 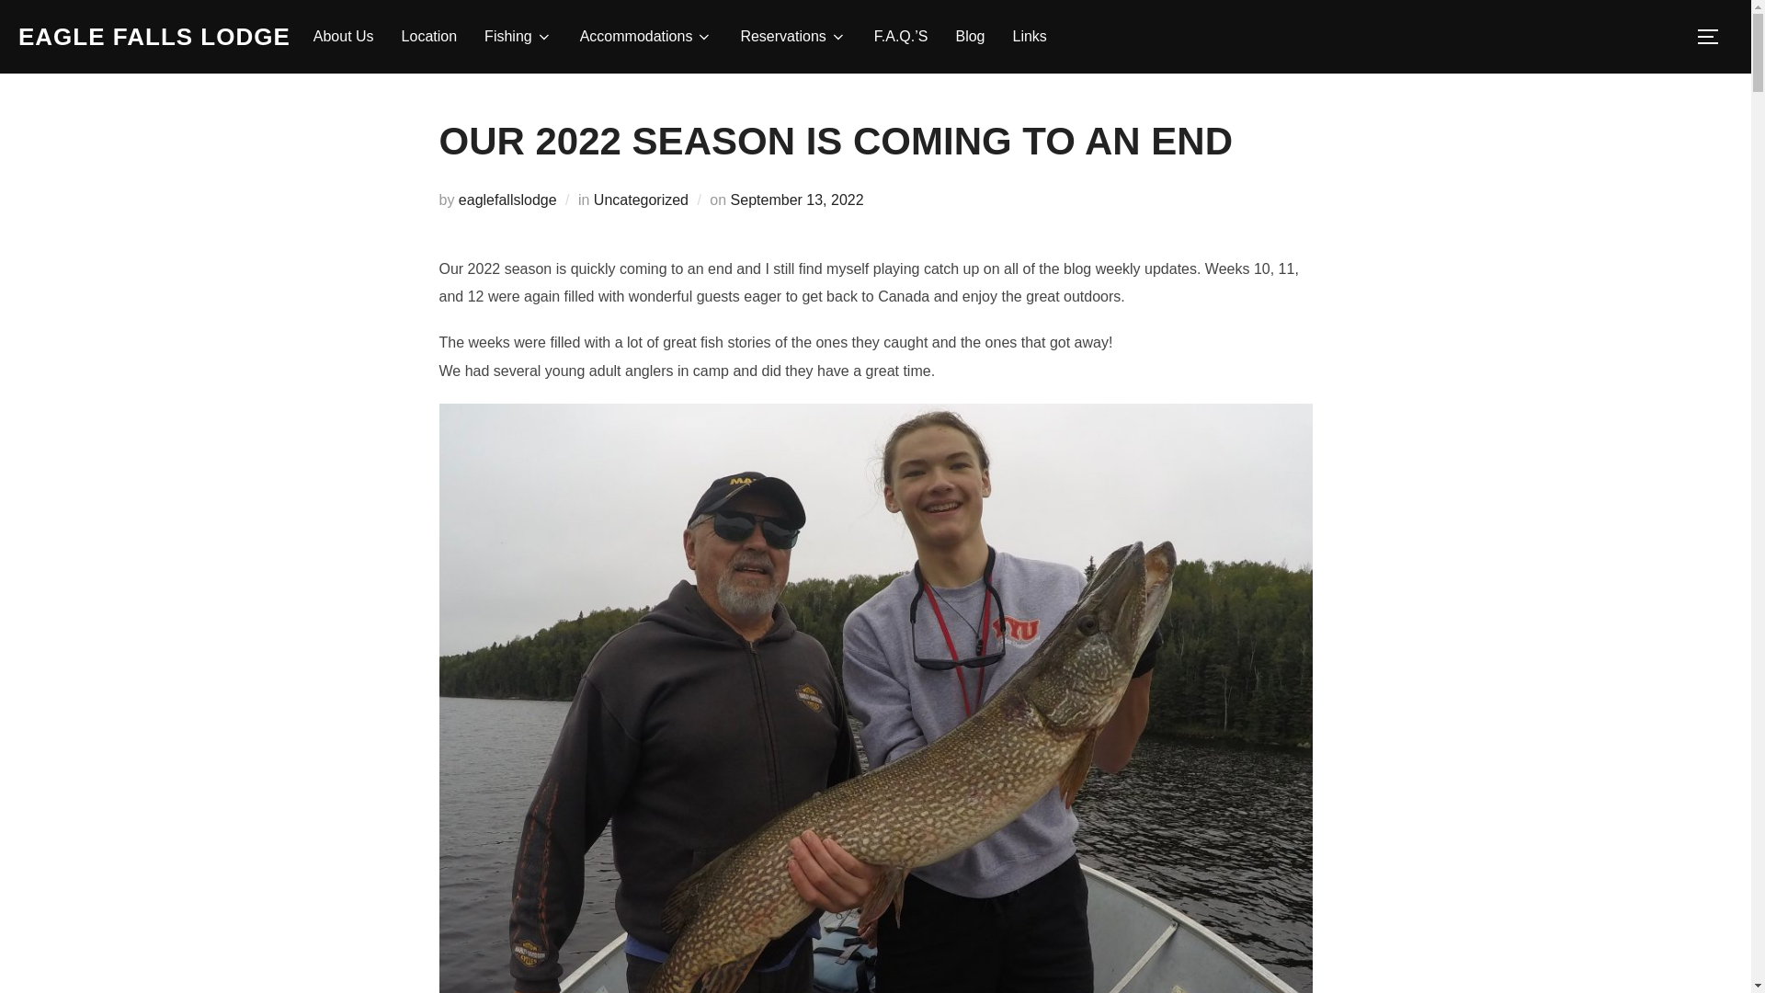 I want to click on Northwestern Ontario Fishing at its Finest!, so click(x=154, y=37).